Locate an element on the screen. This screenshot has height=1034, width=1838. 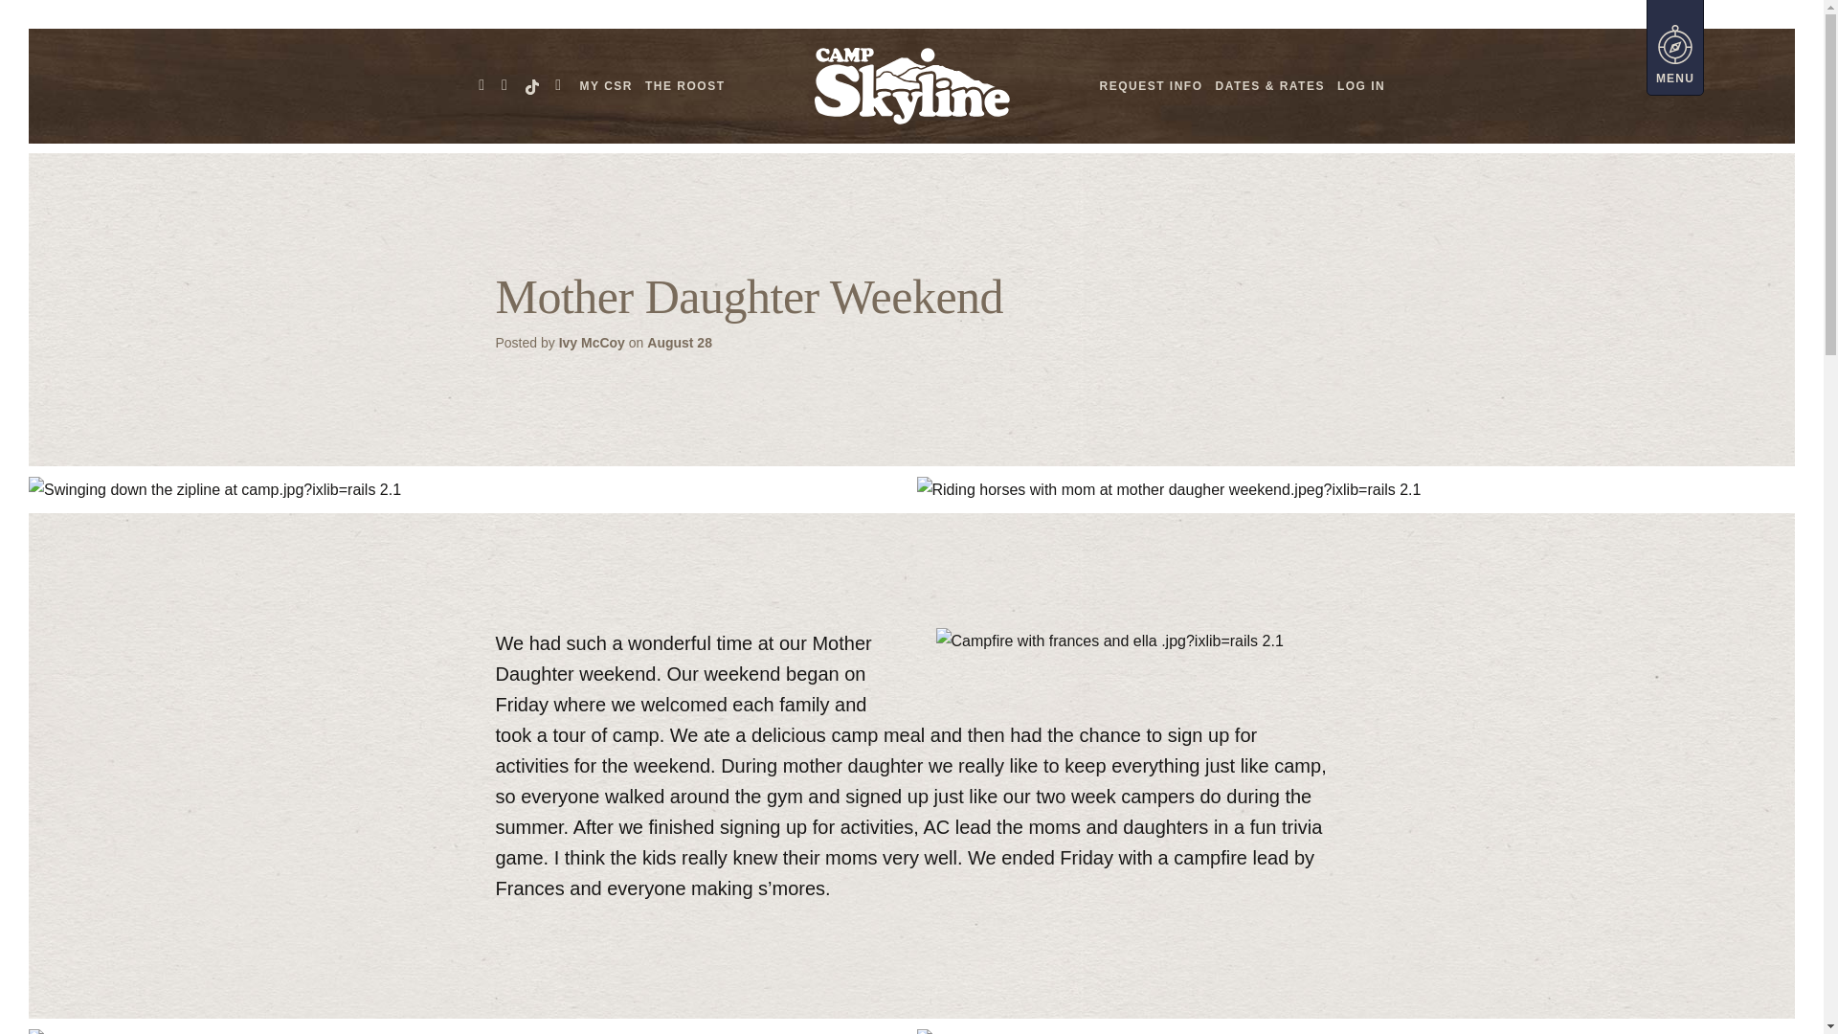
THE ROOST is located at coordinates (684, 86).